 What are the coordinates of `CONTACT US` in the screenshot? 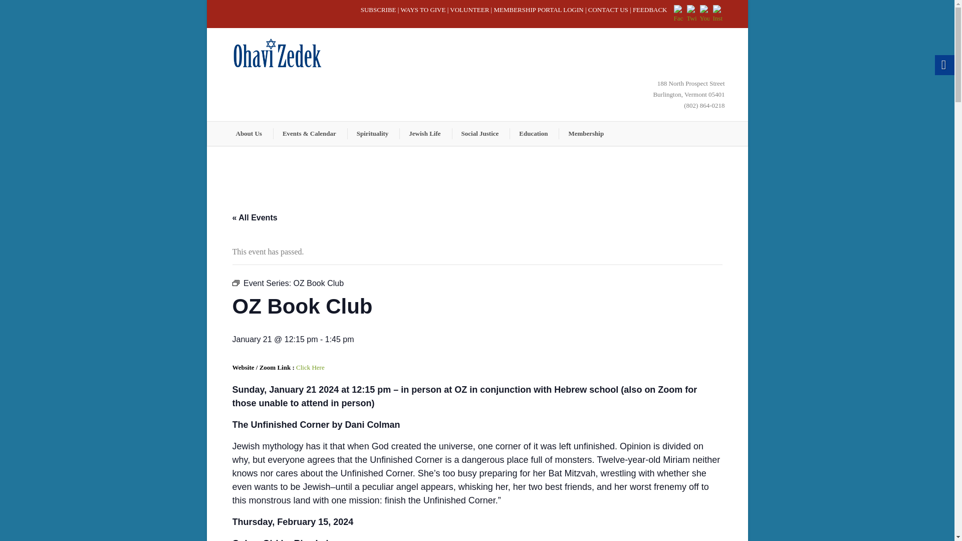 It's located at (608, 10).